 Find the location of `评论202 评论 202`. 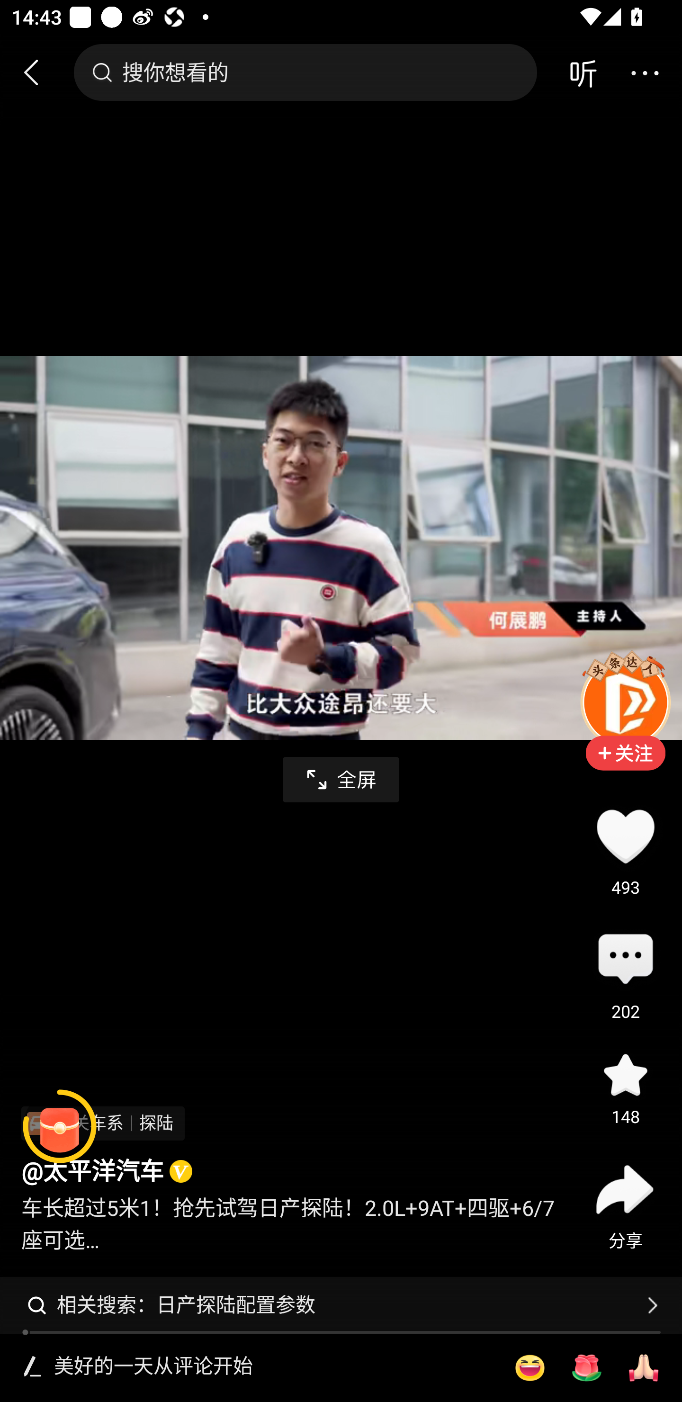

评论202 评论 202 is located at coordinates (625, 960).